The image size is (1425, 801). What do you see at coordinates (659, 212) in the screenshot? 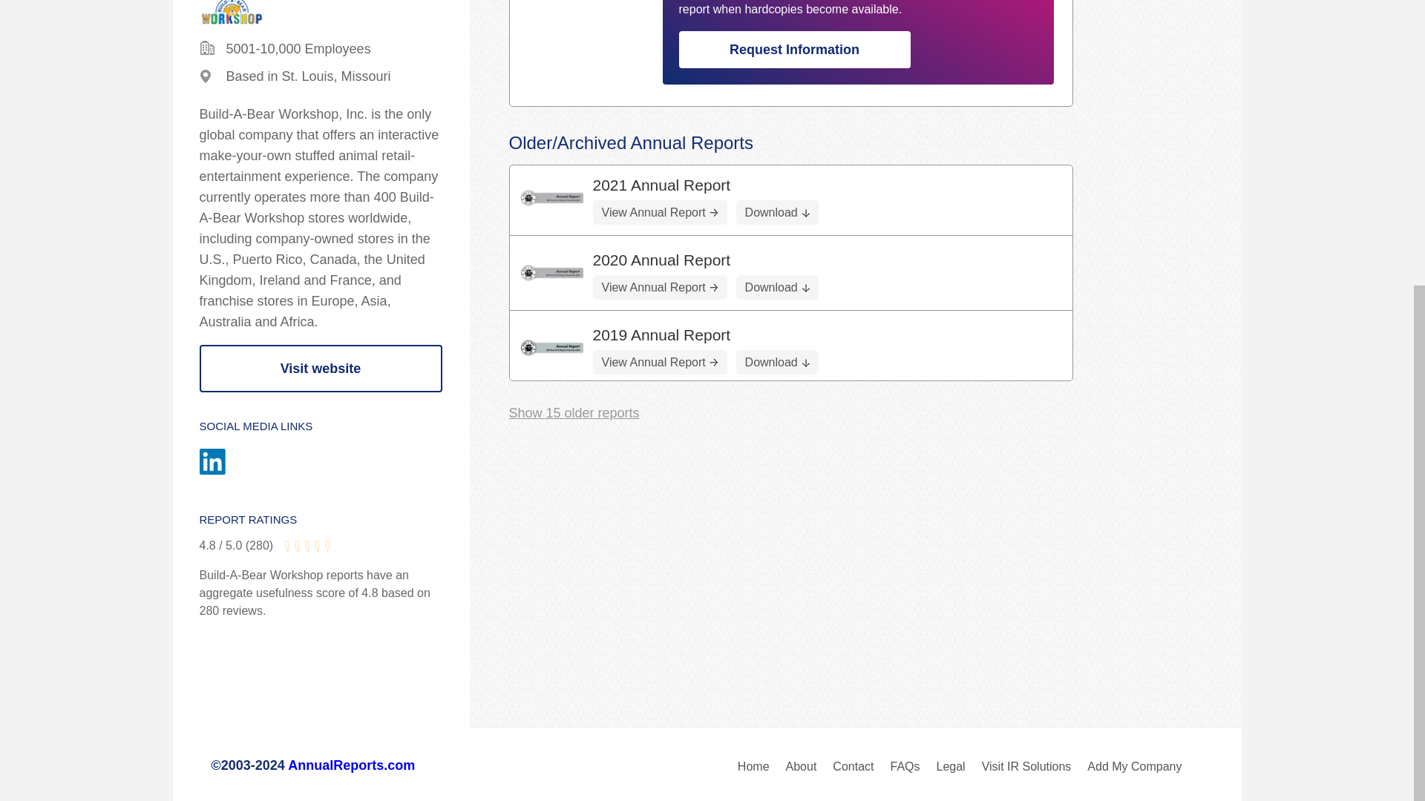
I see `View Annual Report` at bounding box center [659, 212].